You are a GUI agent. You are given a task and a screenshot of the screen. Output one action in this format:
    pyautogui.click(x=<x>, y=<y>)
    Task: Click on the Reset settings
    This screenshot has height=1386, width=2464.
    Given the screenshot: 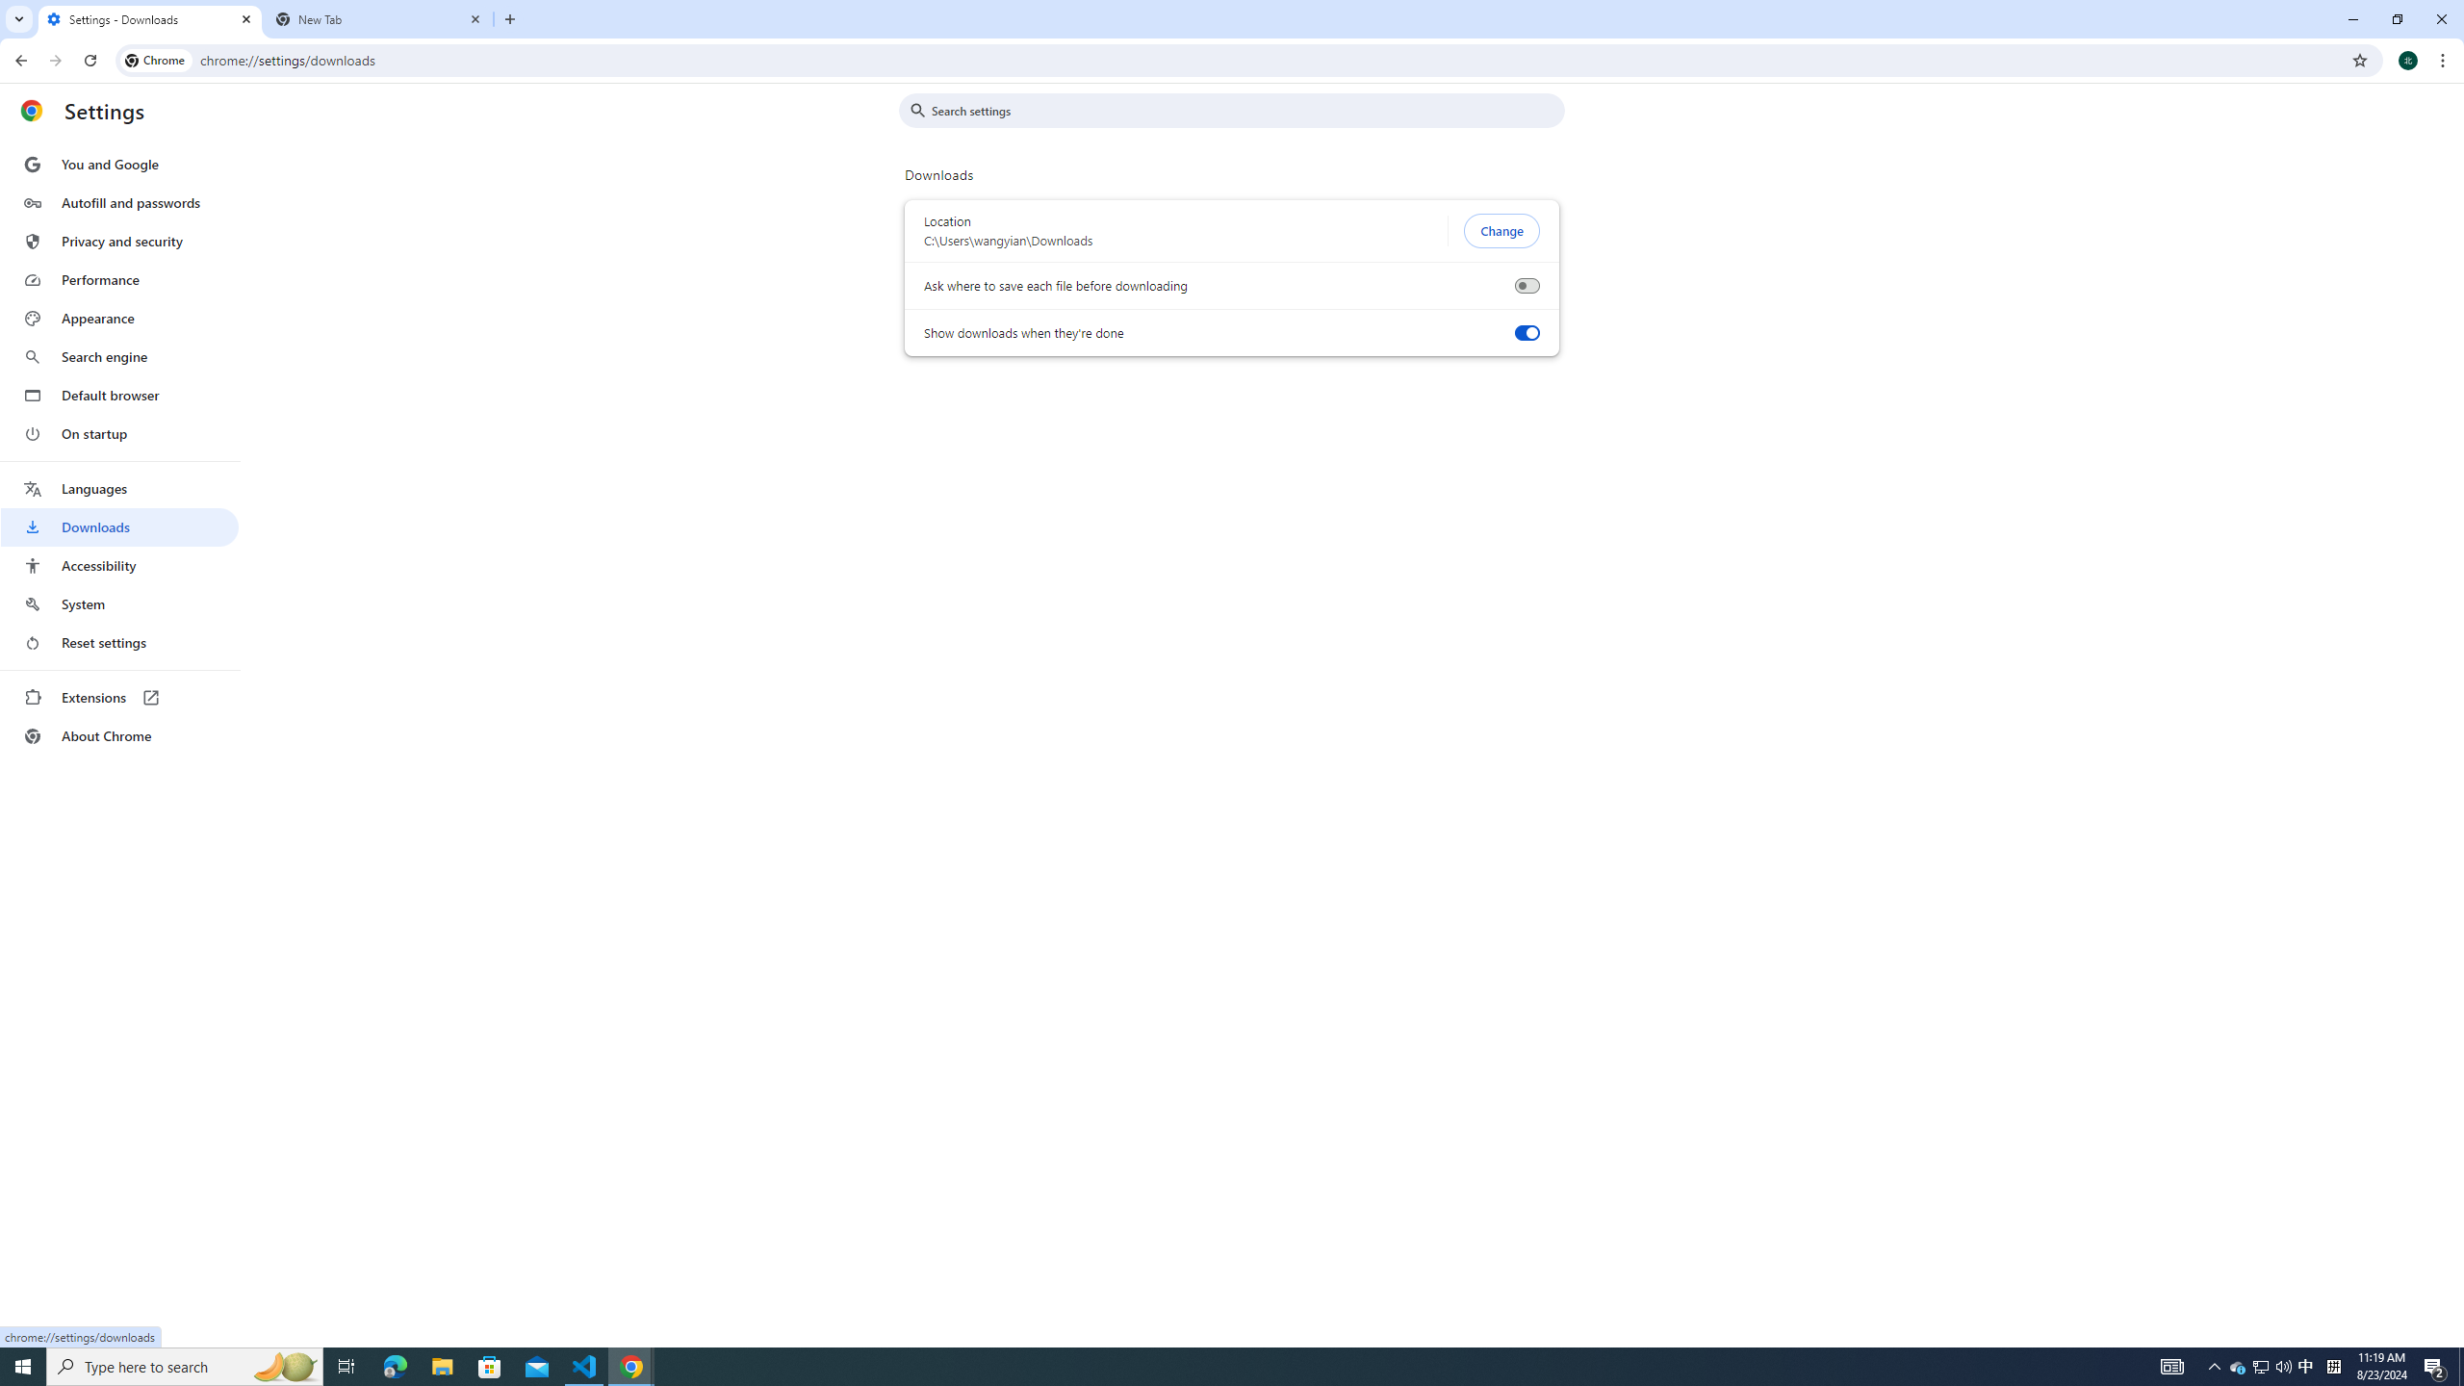 What is the action you would take?
    pyautogui.click(x=119, y=643)
    